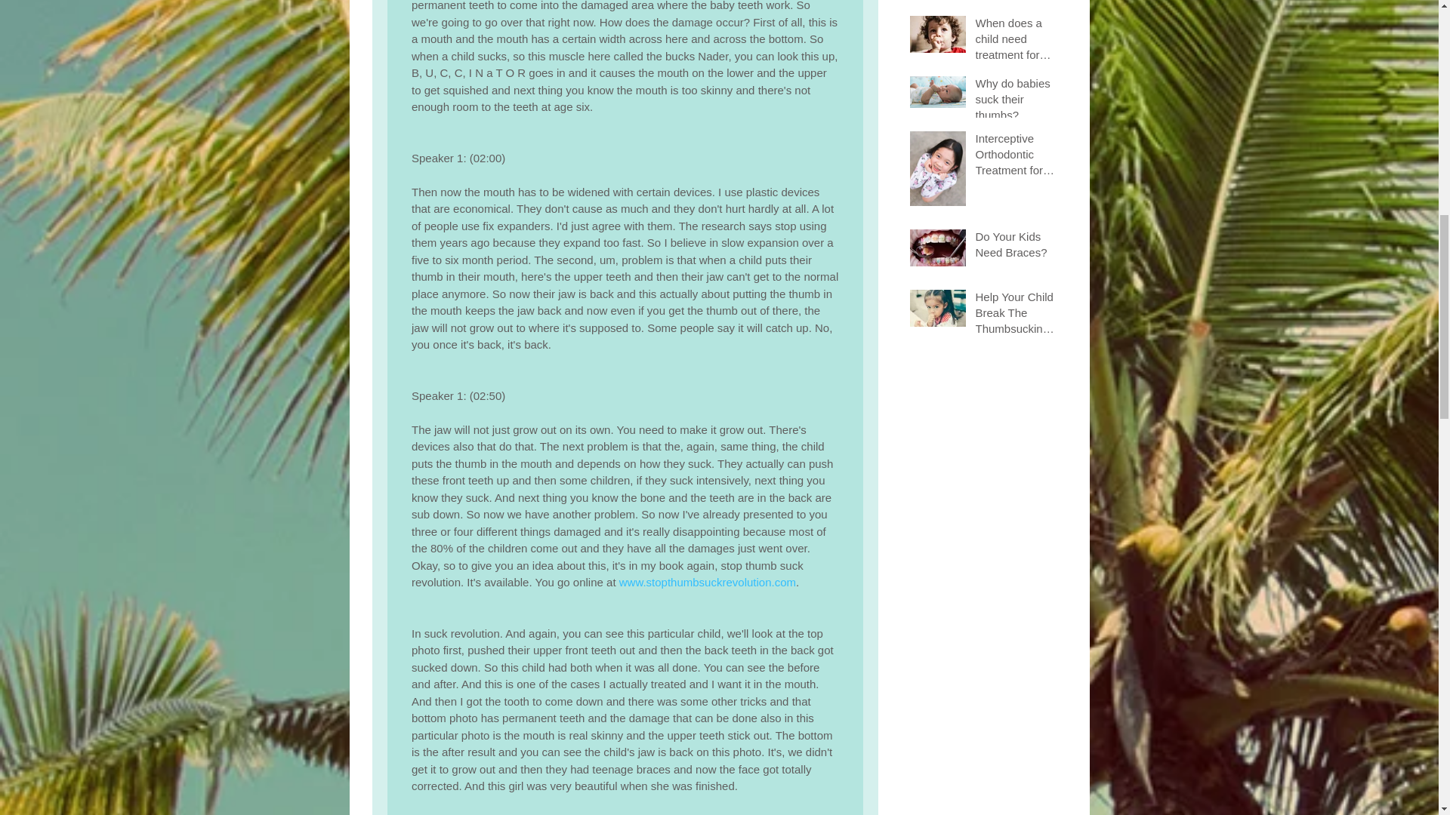 This screenshot has height=815, width=1450. I want to click on www.stopthumbsuckrevolution.com, so click(707, 581).